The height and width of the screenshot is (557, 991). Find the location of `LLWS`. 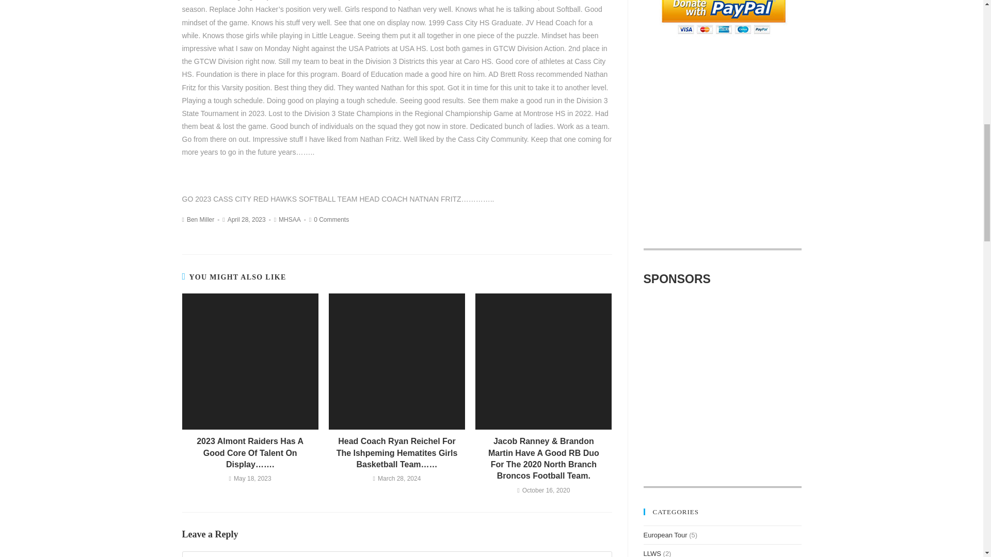

LLWS is located at coordinates (652, 553).